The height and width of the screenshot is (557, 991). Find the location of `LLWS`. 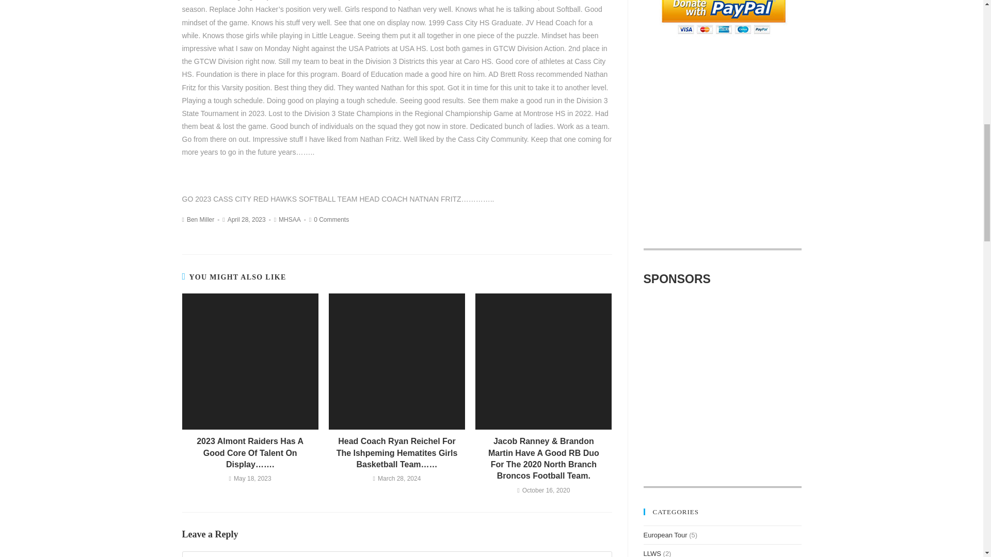

LLWS is located at coordinates (652, 553).